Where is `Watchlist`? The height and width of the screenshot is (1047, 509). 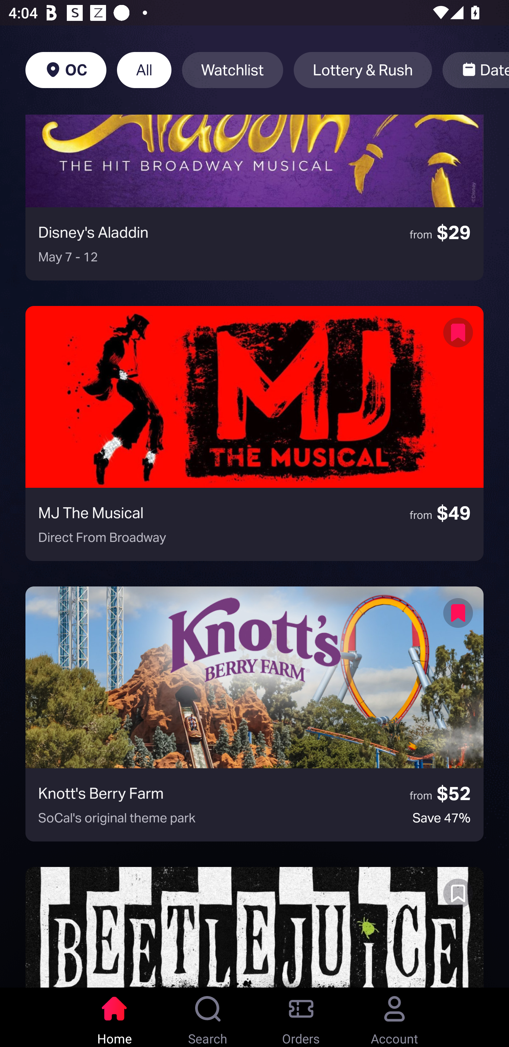 Watchlist is located at coordinates (233, 70).